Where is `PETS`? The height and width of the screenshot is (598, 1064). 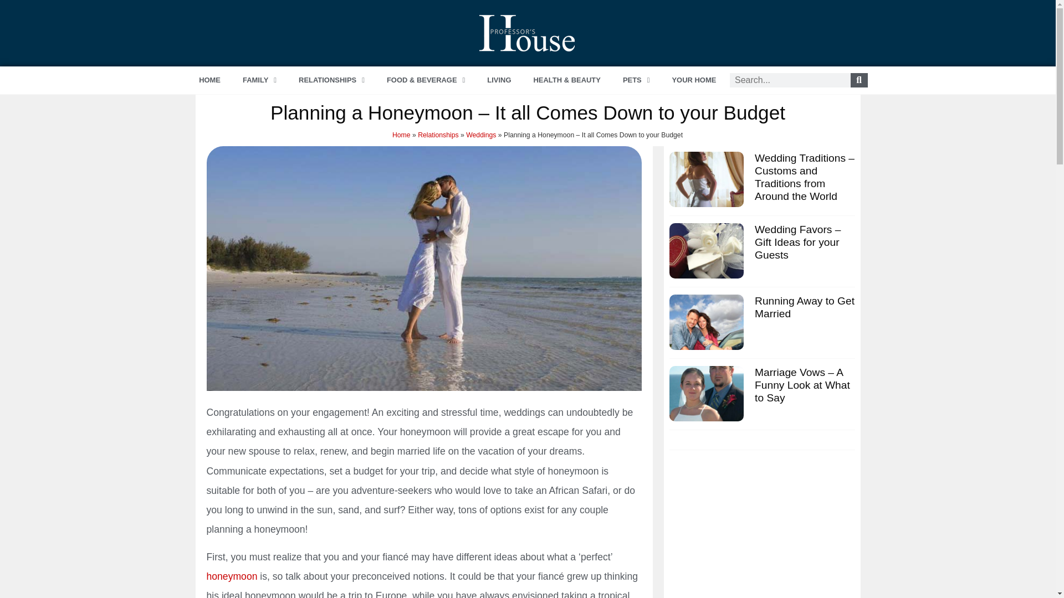 PETS is located at coordinates (636, 80).